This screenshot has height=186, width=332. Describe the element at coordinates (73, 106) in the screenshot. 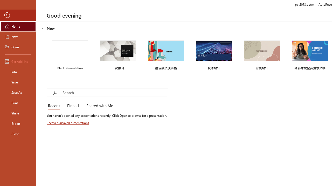

I see `Pinned` at that location.